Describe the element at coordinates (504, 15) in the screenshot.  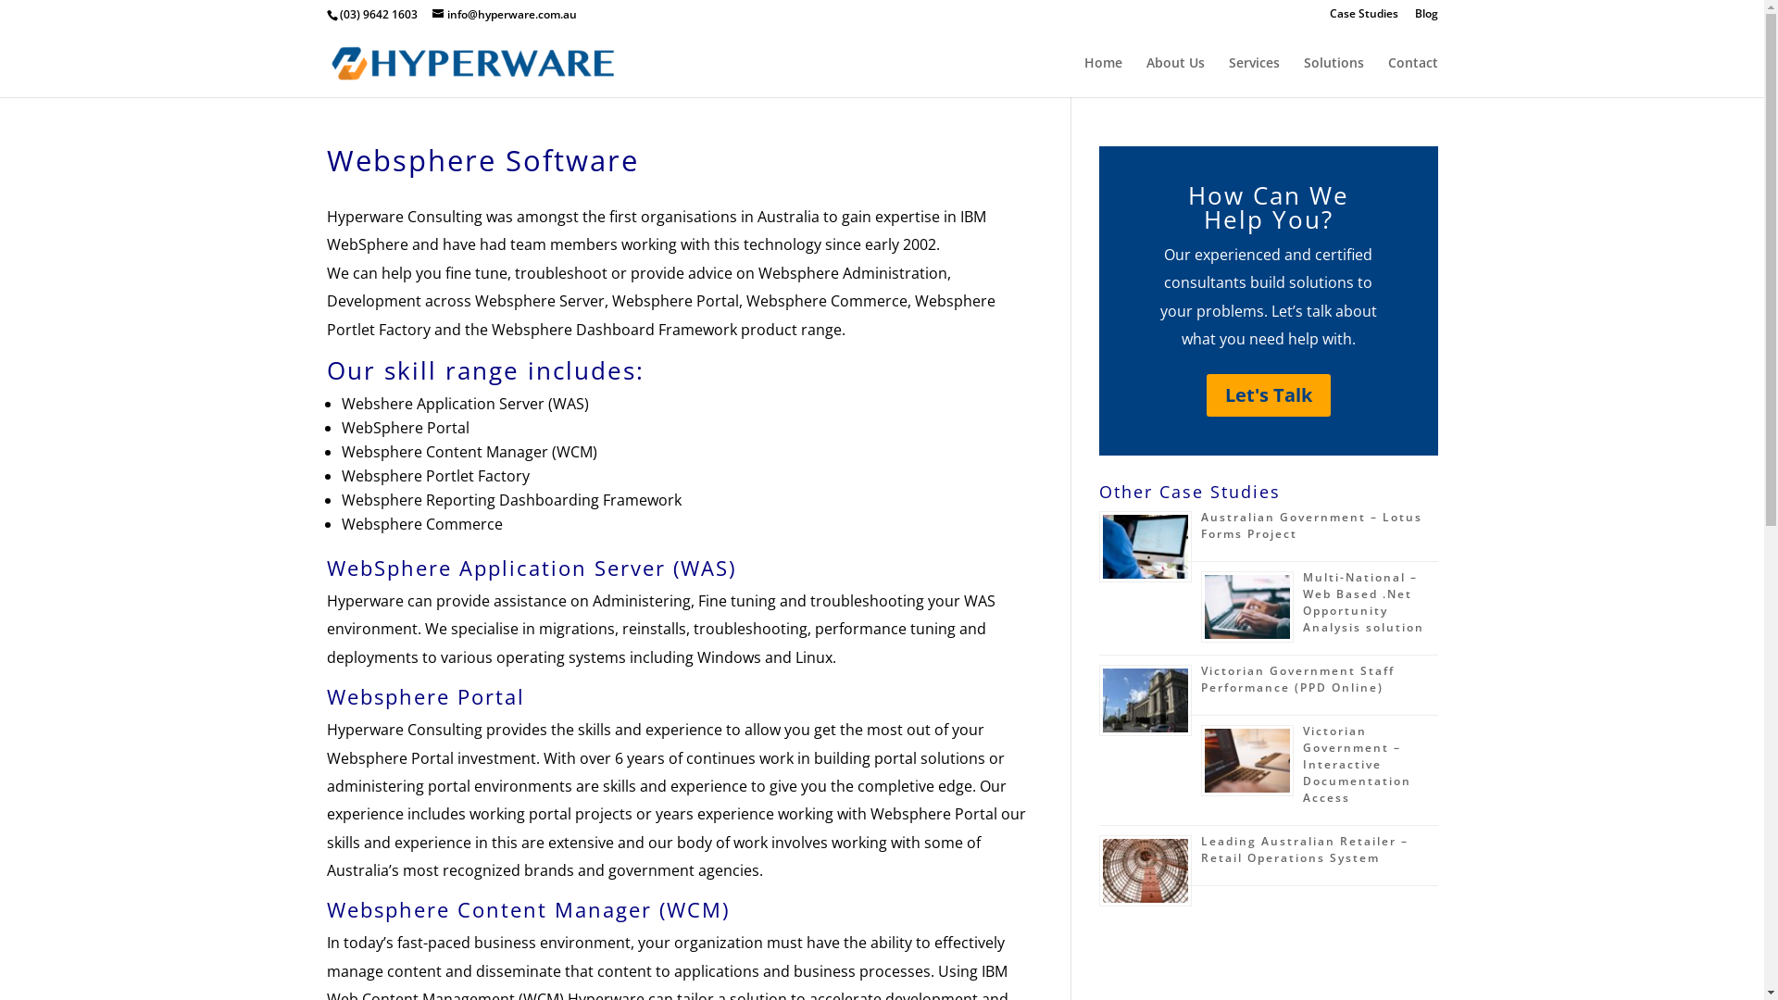
I see `info@hyperware.com.au` at that location.